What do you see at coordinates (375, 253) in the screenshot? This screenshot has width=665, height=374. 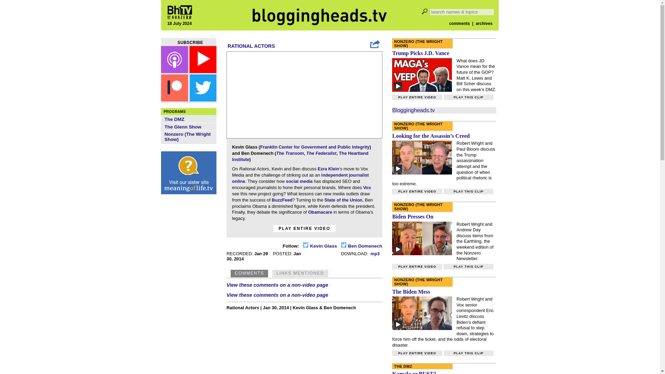 I see `mp3` at bounding box center [375, 253].